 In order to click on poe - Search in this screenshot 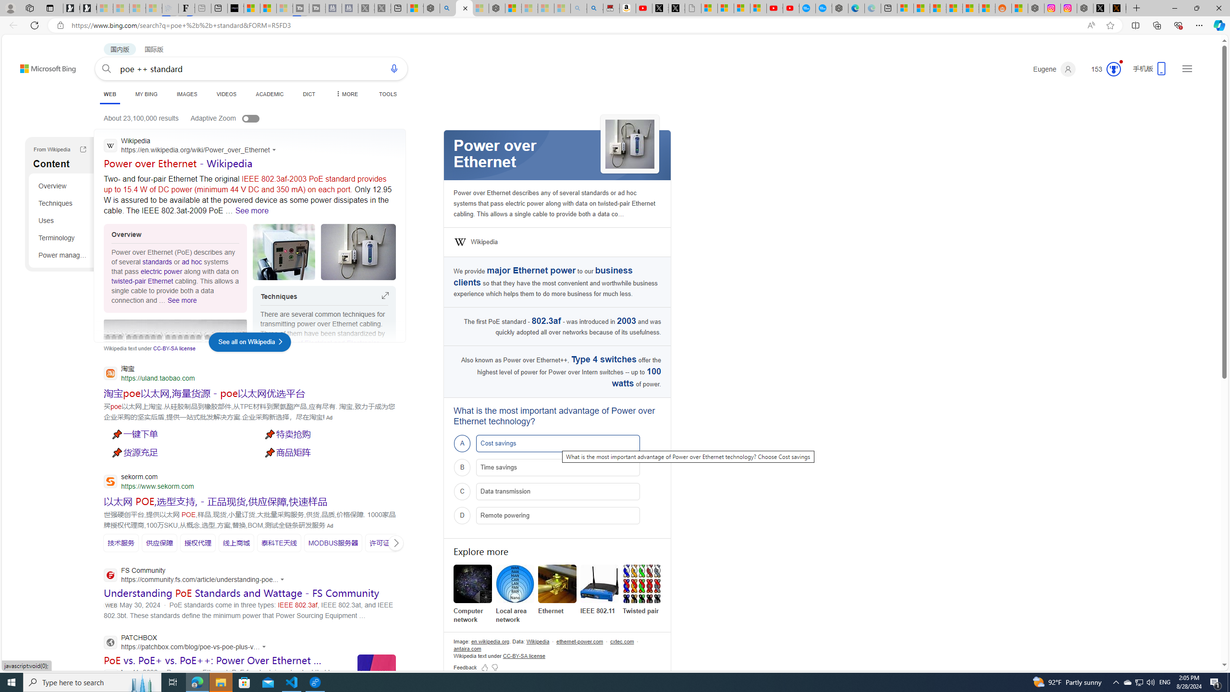, I will do `click(448, 8)`.